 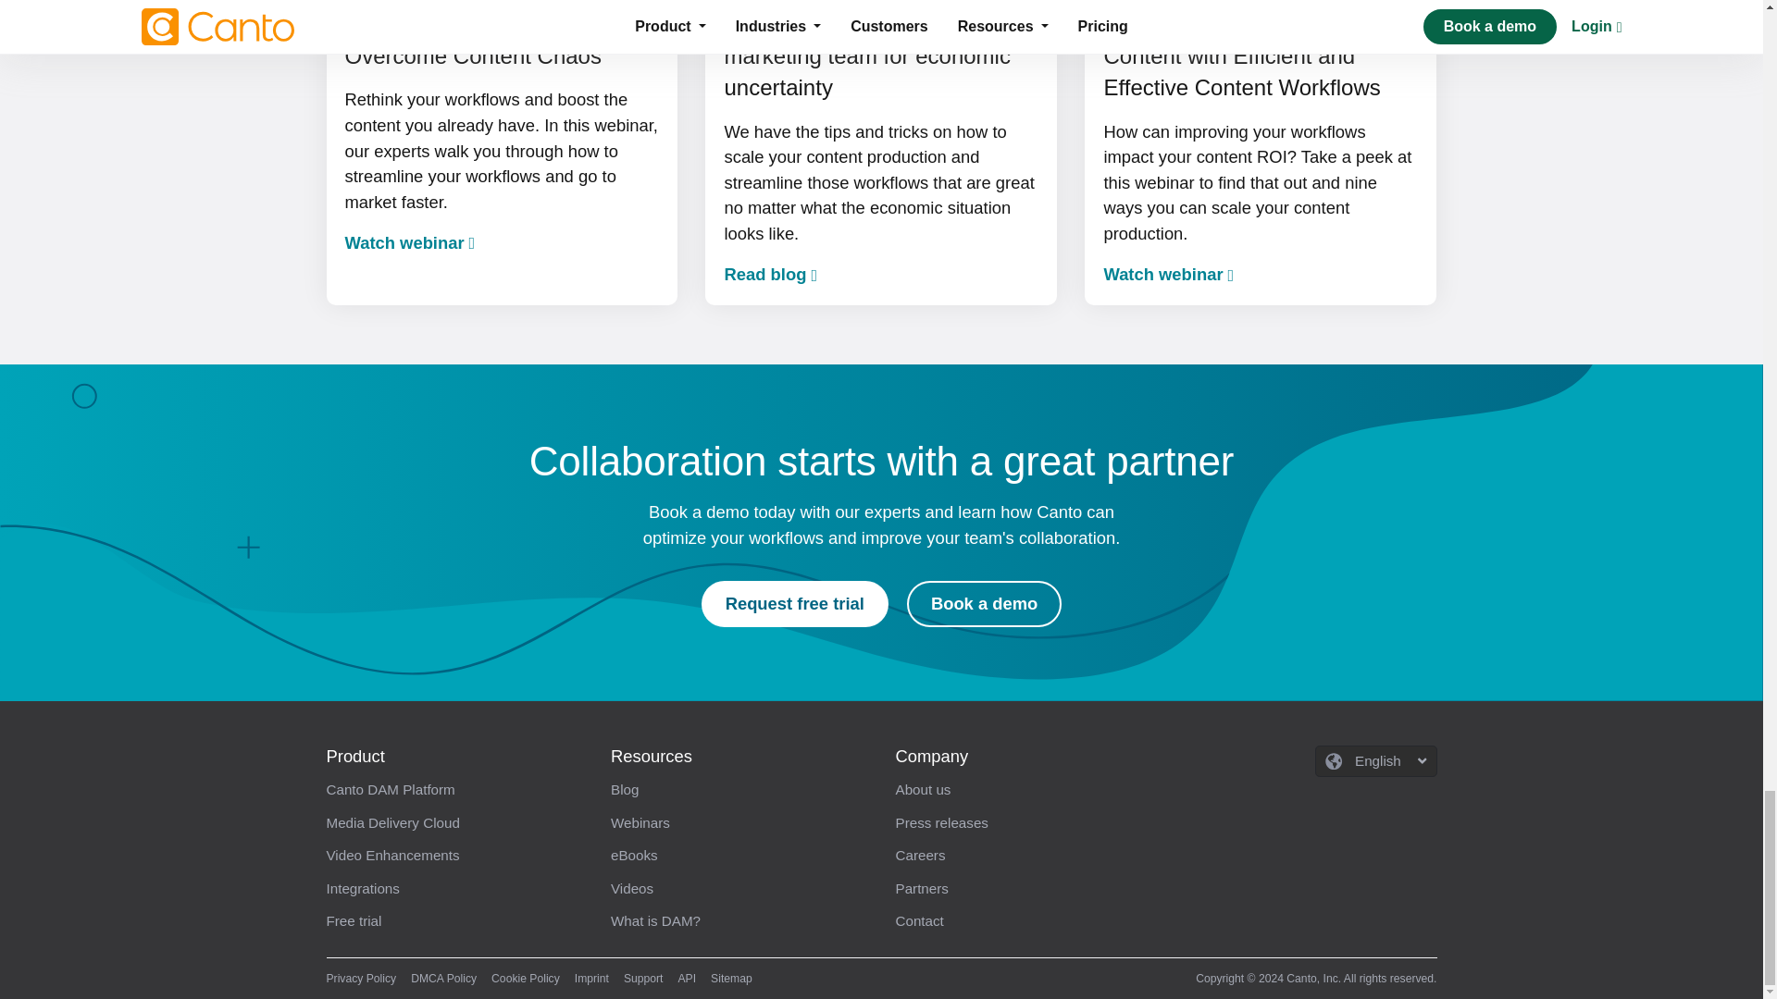 What do you see at coordinates (409, 242) in the screenshot?
I see `Watch webinar` at bounding box center [409, 242].